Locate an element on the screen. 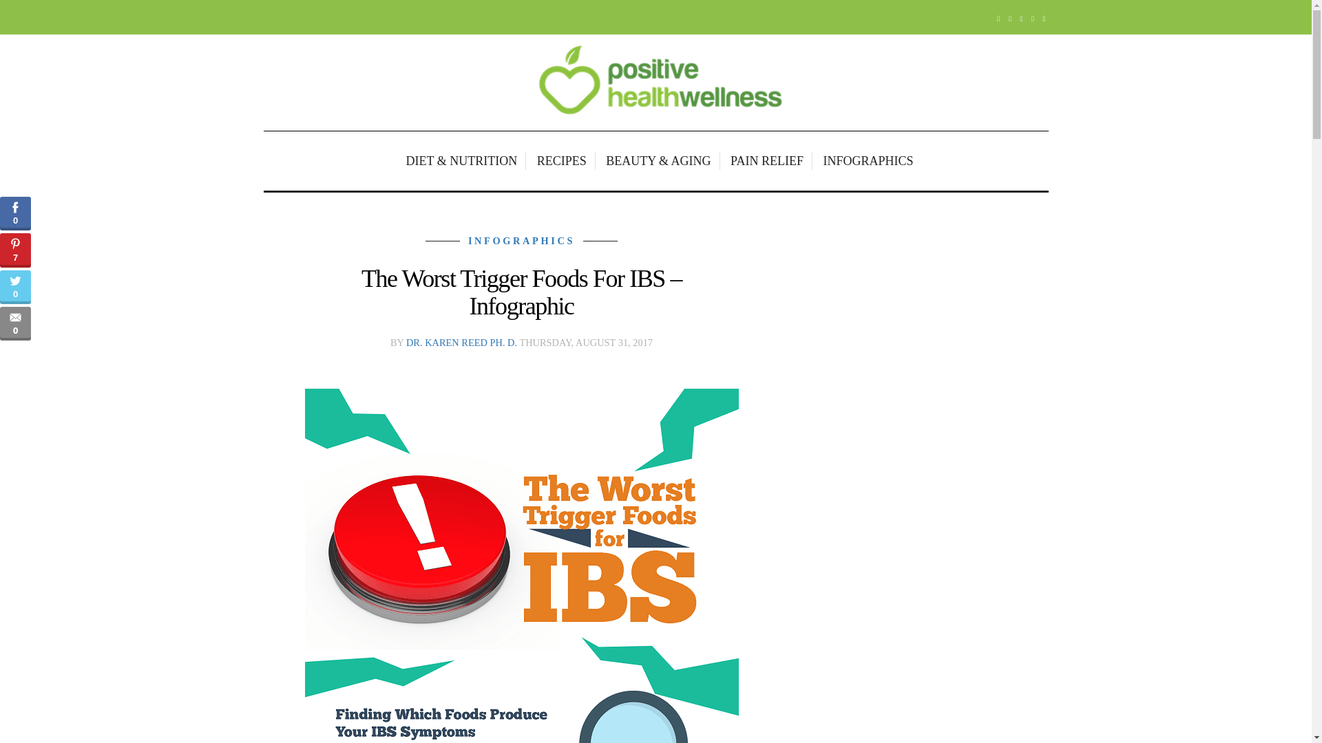  7 is located at coordinates (15, 250).